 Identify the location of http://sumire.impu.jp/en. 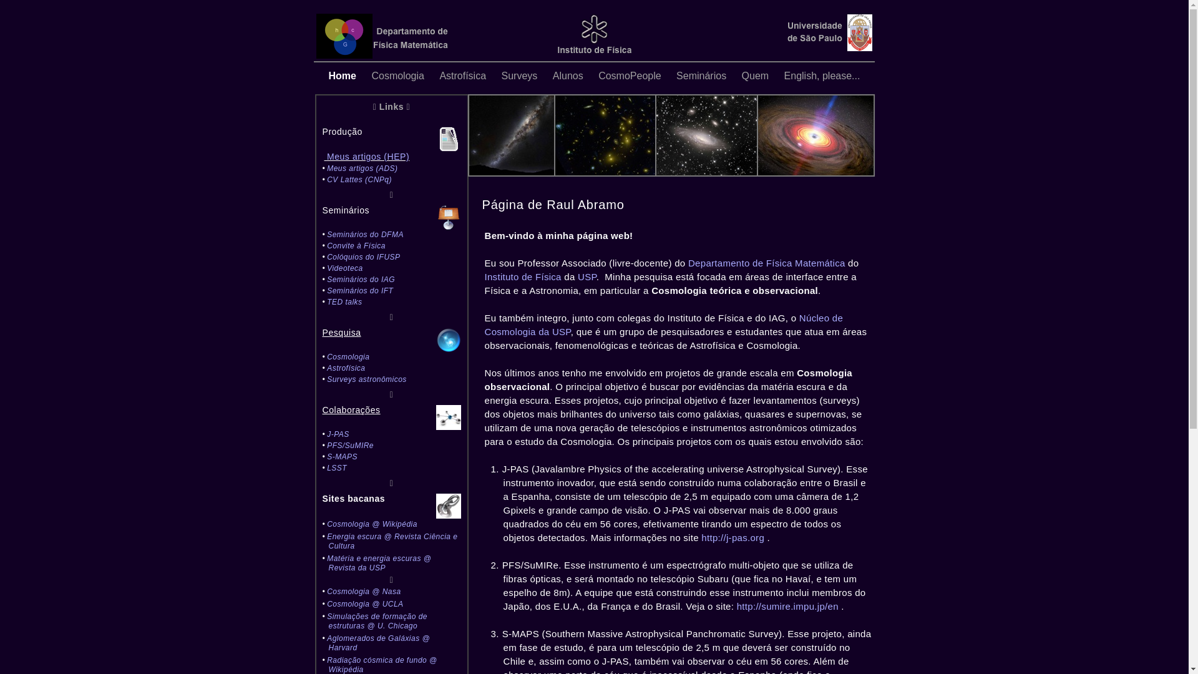
(787, 607).